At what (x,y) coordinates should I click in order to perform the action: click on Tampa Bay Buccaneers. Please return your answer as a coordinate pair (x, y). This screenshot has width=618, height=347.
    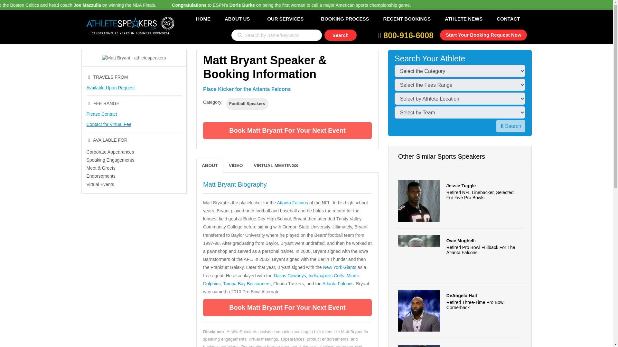
    Looking at the image, I should click on (247, 283).